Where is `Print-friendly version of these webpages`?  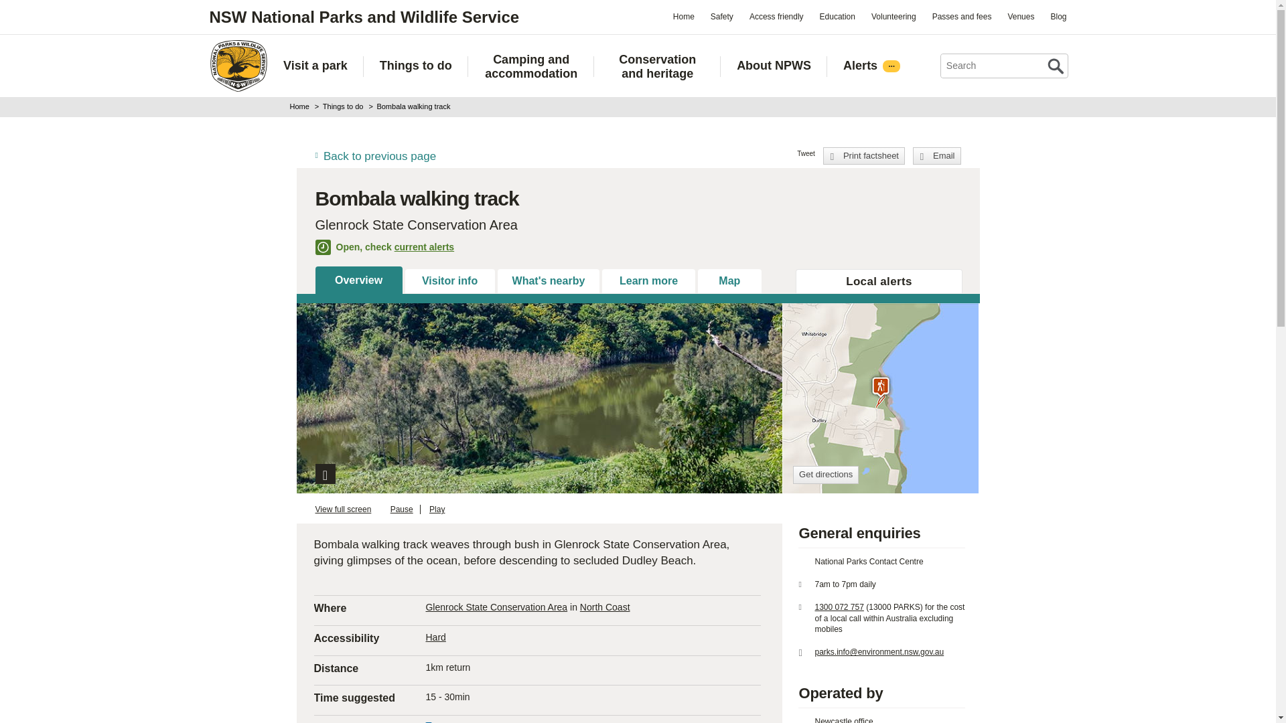
Print-friendly version of these webpages is located at coordinates (864, 156).